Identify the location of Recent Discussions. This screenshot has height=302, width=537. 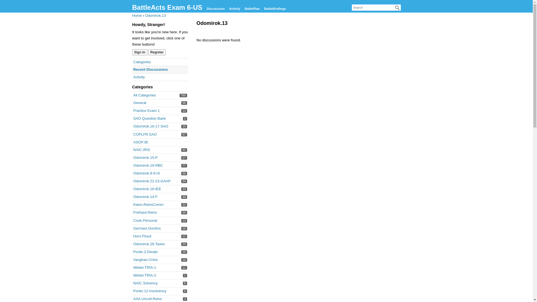
(150, 69).